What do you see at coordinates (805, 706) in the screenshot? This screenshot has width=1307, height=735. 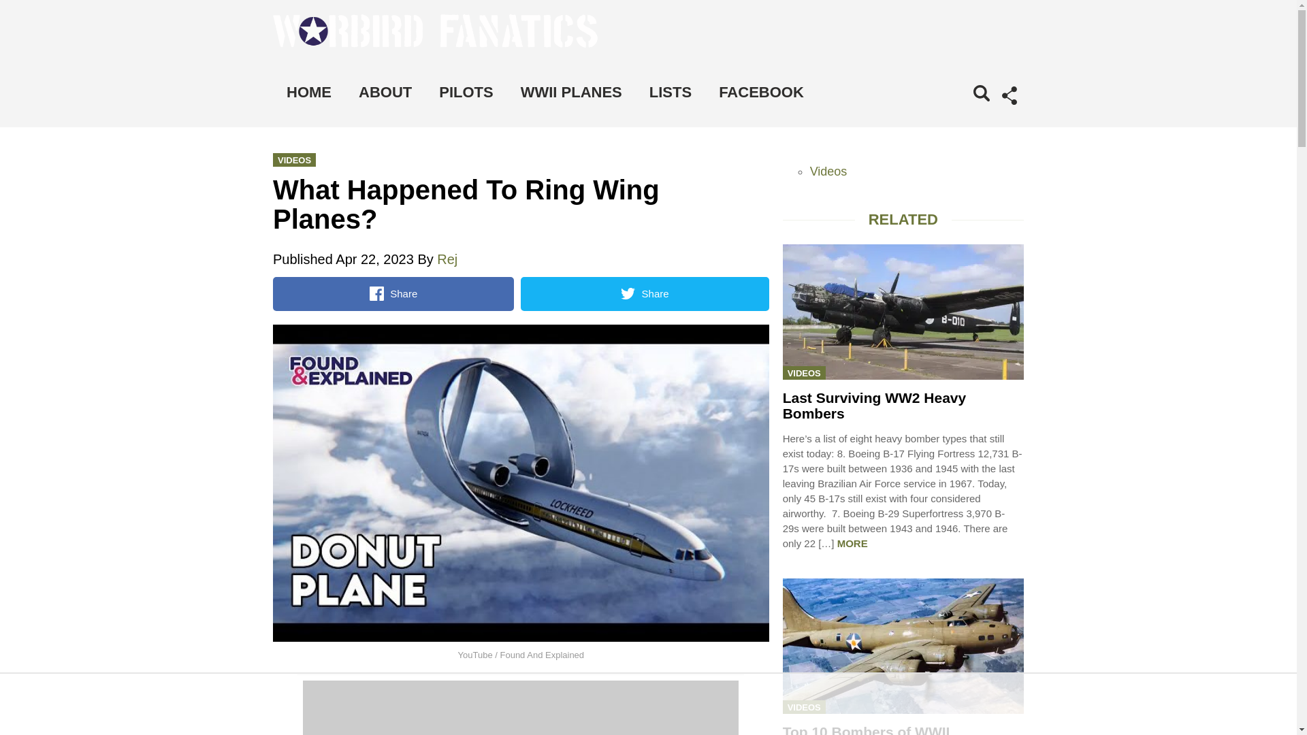 I see `VIDEOS` at bounding box center [805, 706].